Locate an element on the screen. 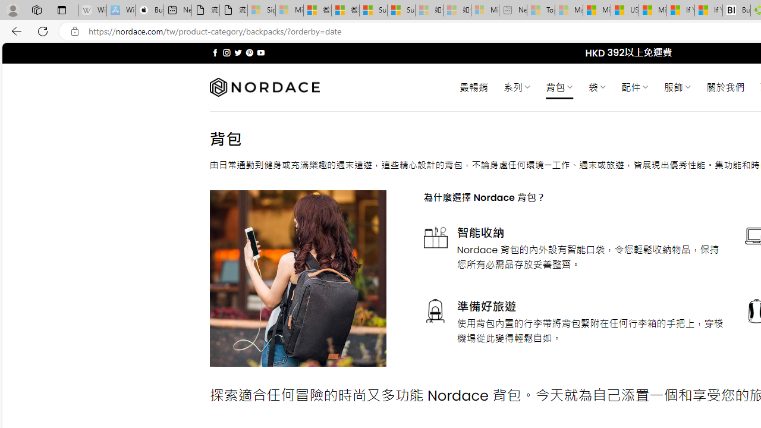 The width and height of the screenshot is (761, 428). Wikipedia - Sleeping is located at coordinates (92, 11).